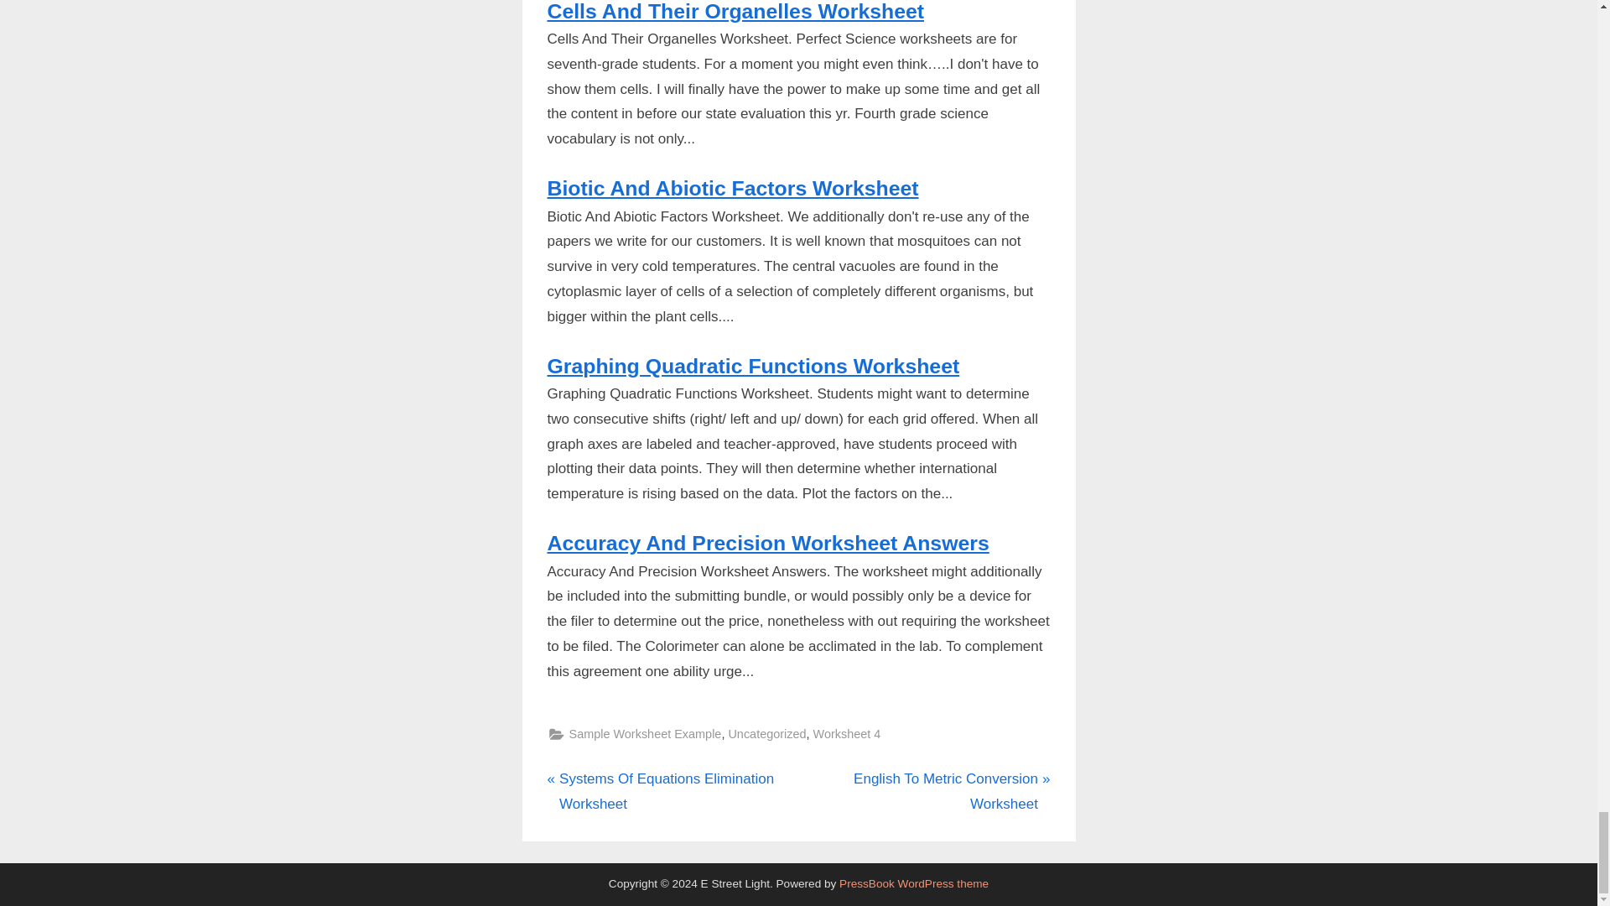  What do you see at coordinates (732, 188) in the screenshot?
I see `Worksheet 4` at bounding box center [732, 188].